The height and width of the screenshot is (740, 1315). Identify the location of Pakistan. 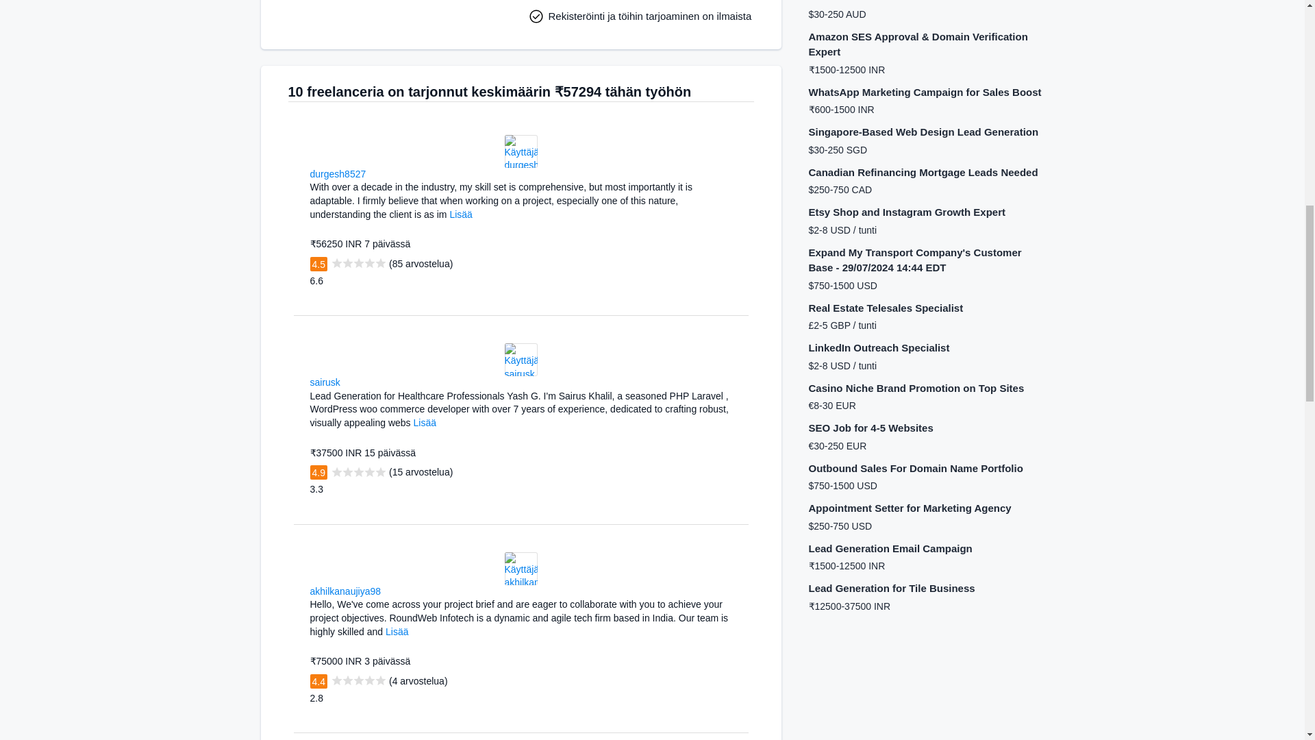
(349, 381).